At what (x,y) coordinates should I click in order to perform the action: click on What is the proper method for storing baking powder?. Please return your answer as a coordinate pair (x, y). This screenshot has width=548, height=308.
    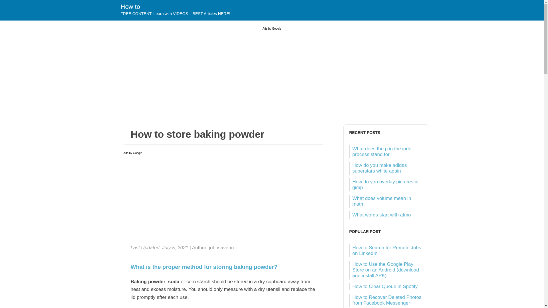
    Looking at the image, I should click on (223, 267).